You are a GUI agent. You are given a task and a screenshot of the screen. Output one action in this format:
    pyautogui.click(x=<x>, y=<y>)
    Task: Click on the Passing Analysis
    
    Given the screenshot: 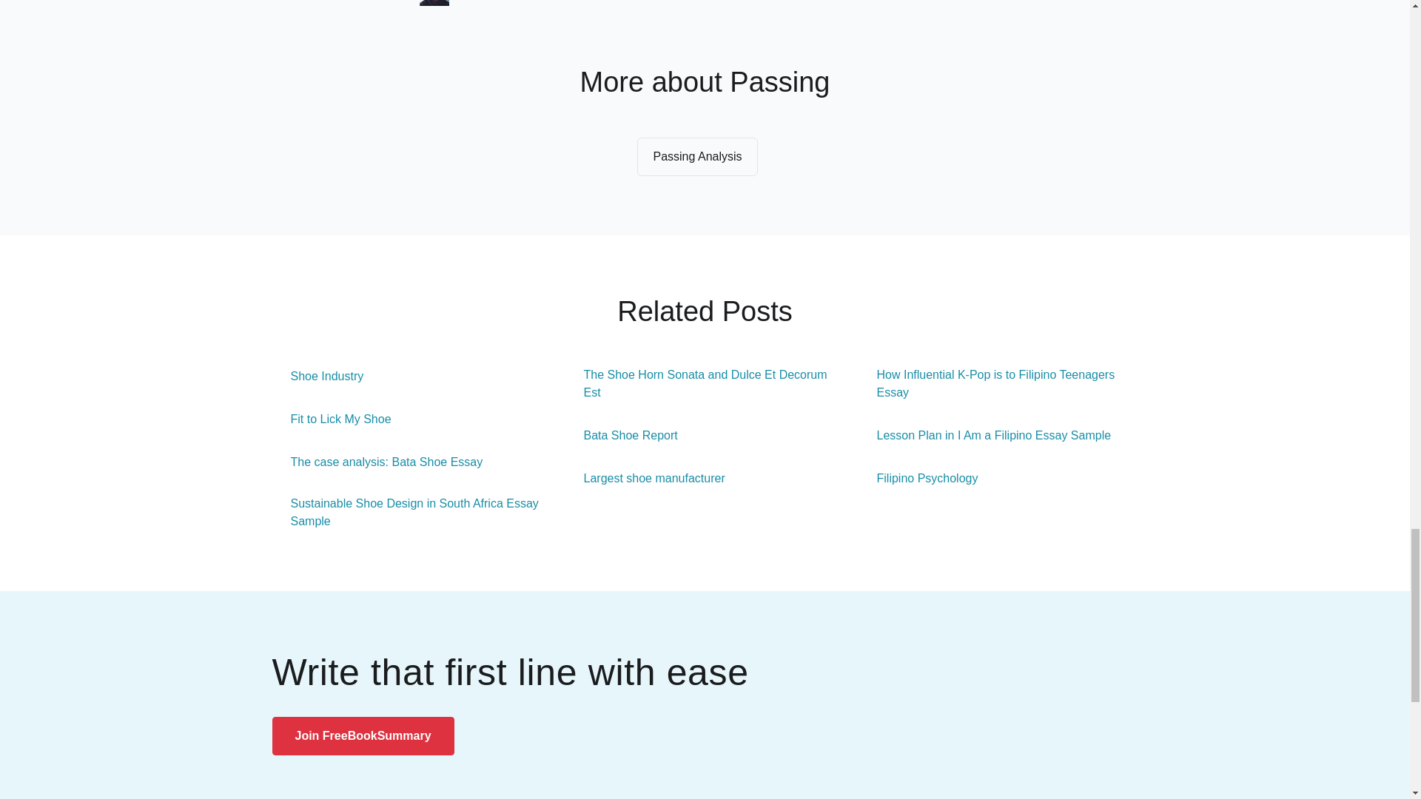 What is the action you would take?
    pyautogui.click(x=697, y=156)
    